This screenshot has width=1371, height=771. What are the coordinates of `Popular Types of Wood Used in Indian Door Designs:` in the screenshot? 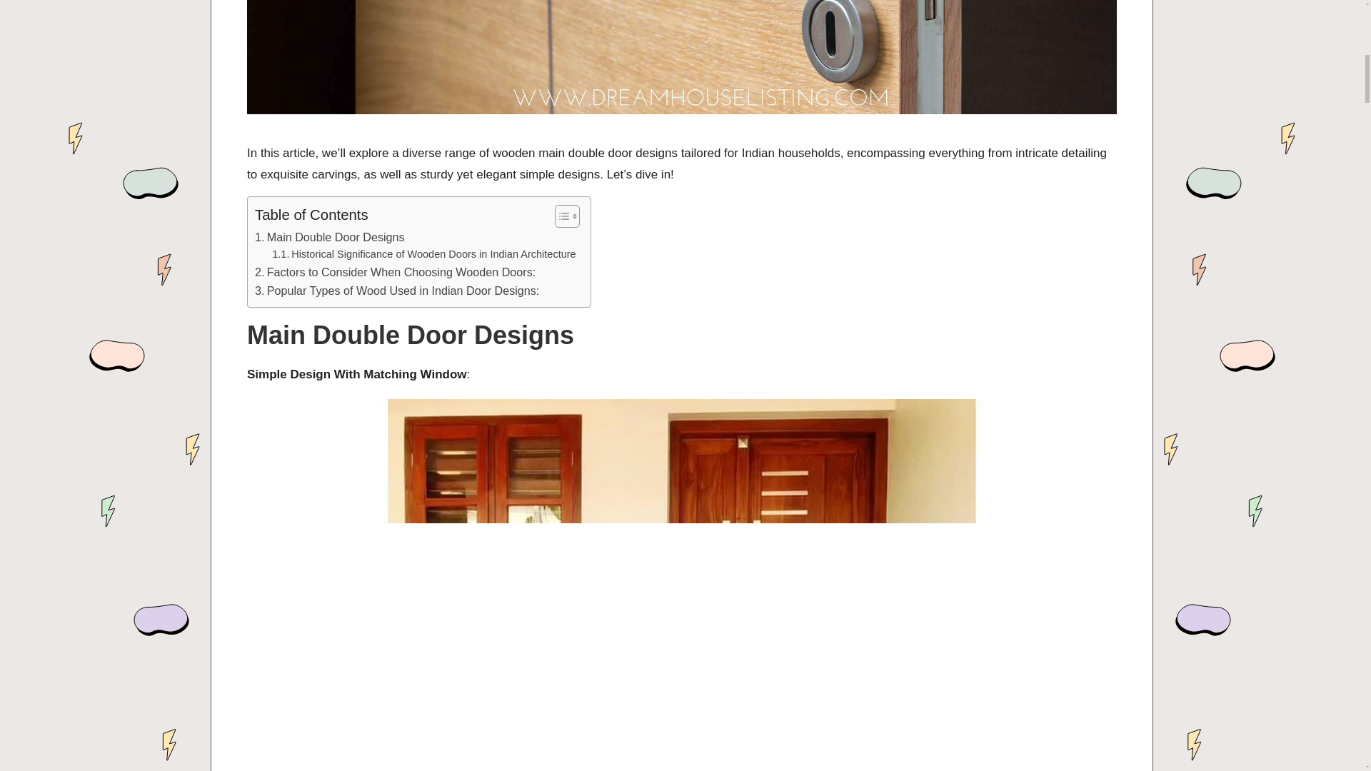 It's located at (397, 291).